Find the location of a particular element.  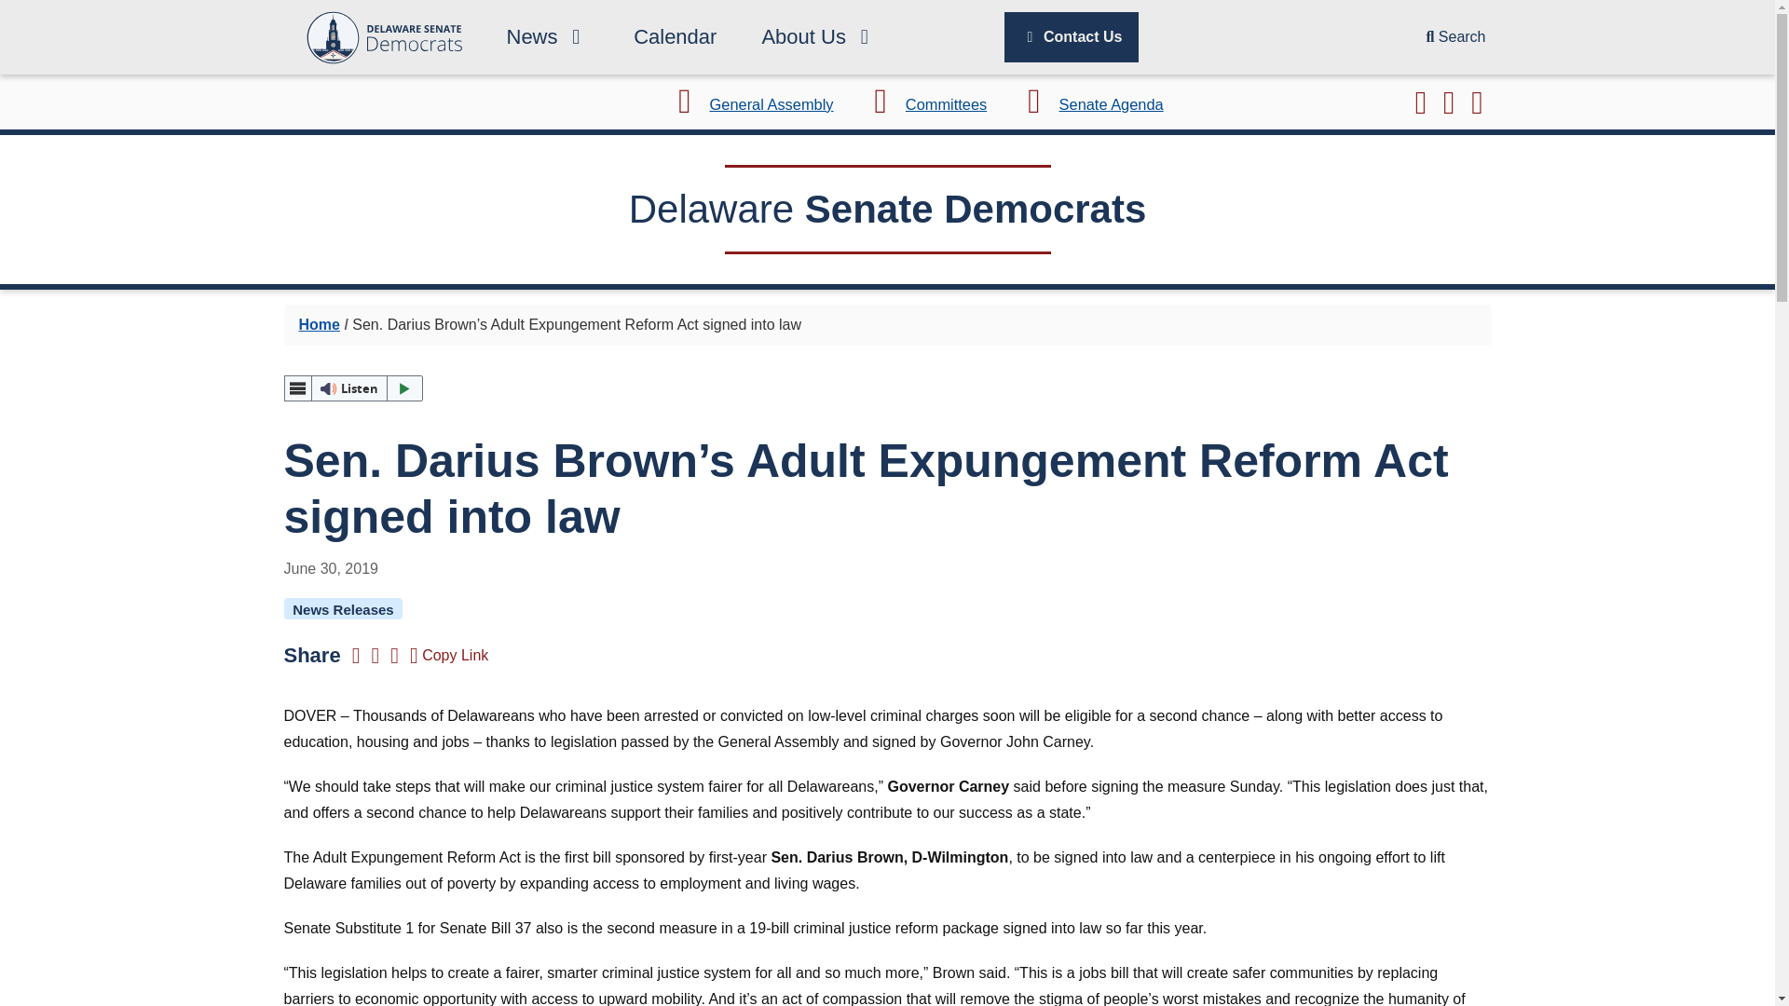

News Releases is located at coordinates (343, 608).